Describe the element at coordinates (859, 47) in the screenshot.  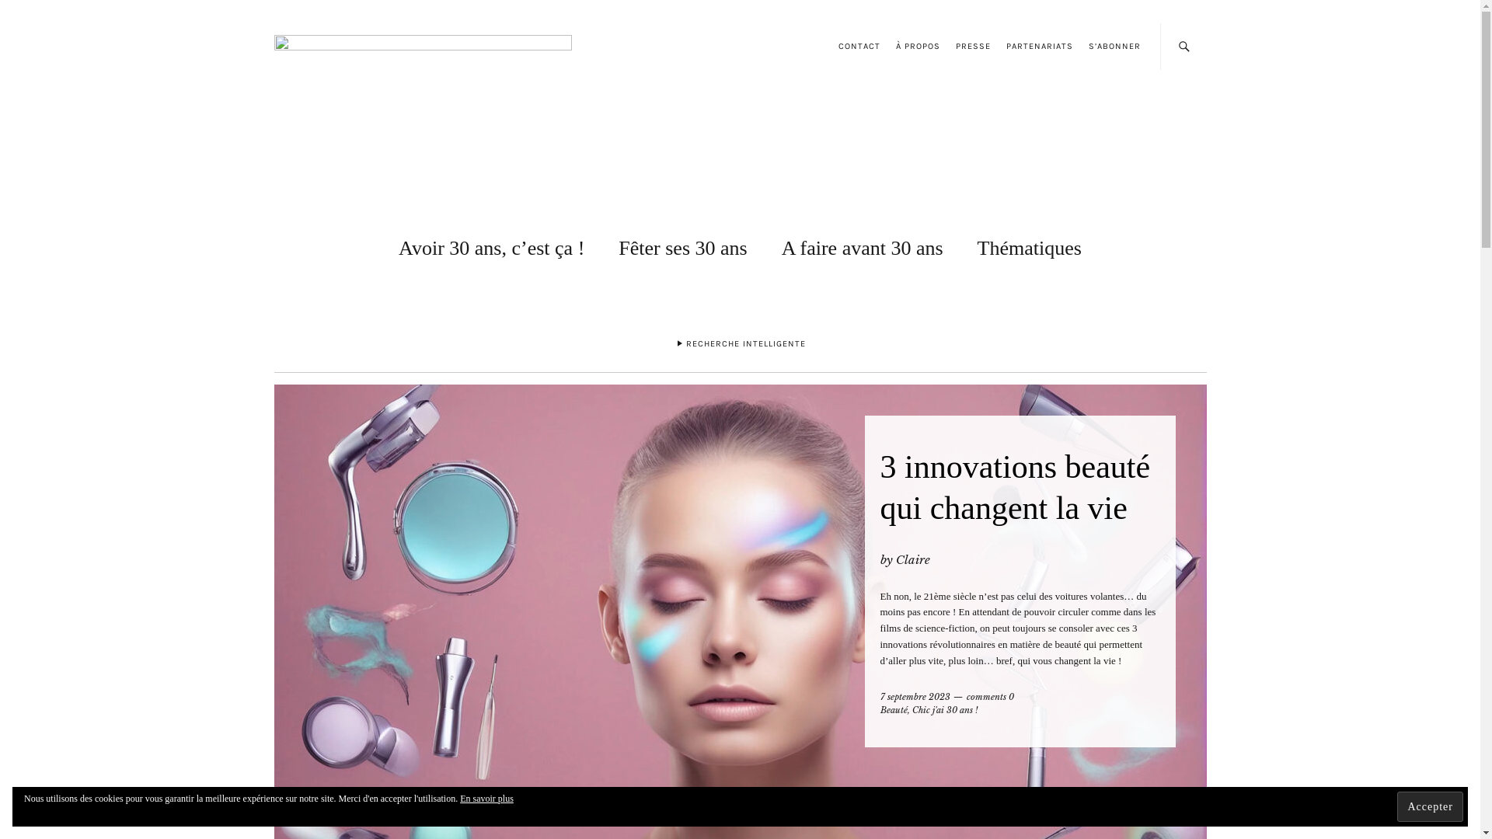
I see `CONTACT` at that location.